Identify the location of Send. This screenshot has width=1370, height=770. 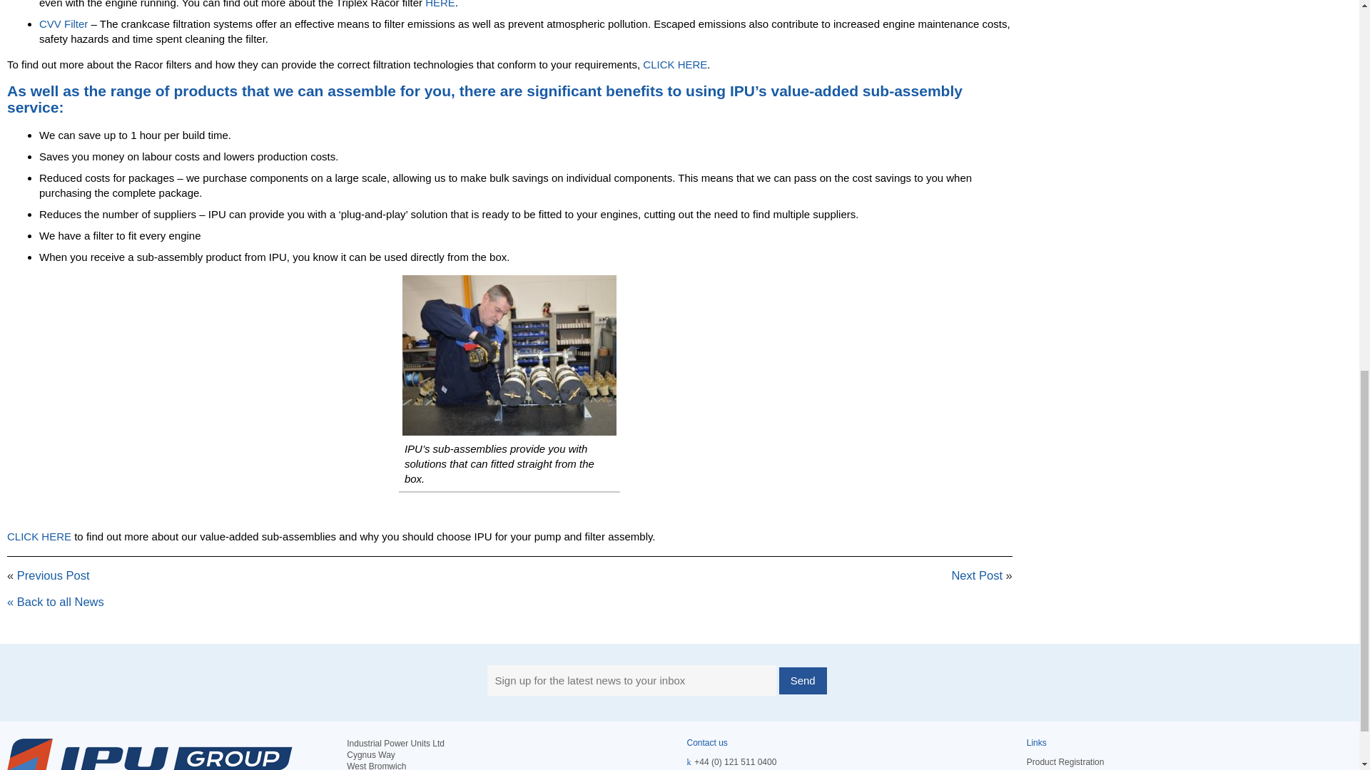
(803, 681).